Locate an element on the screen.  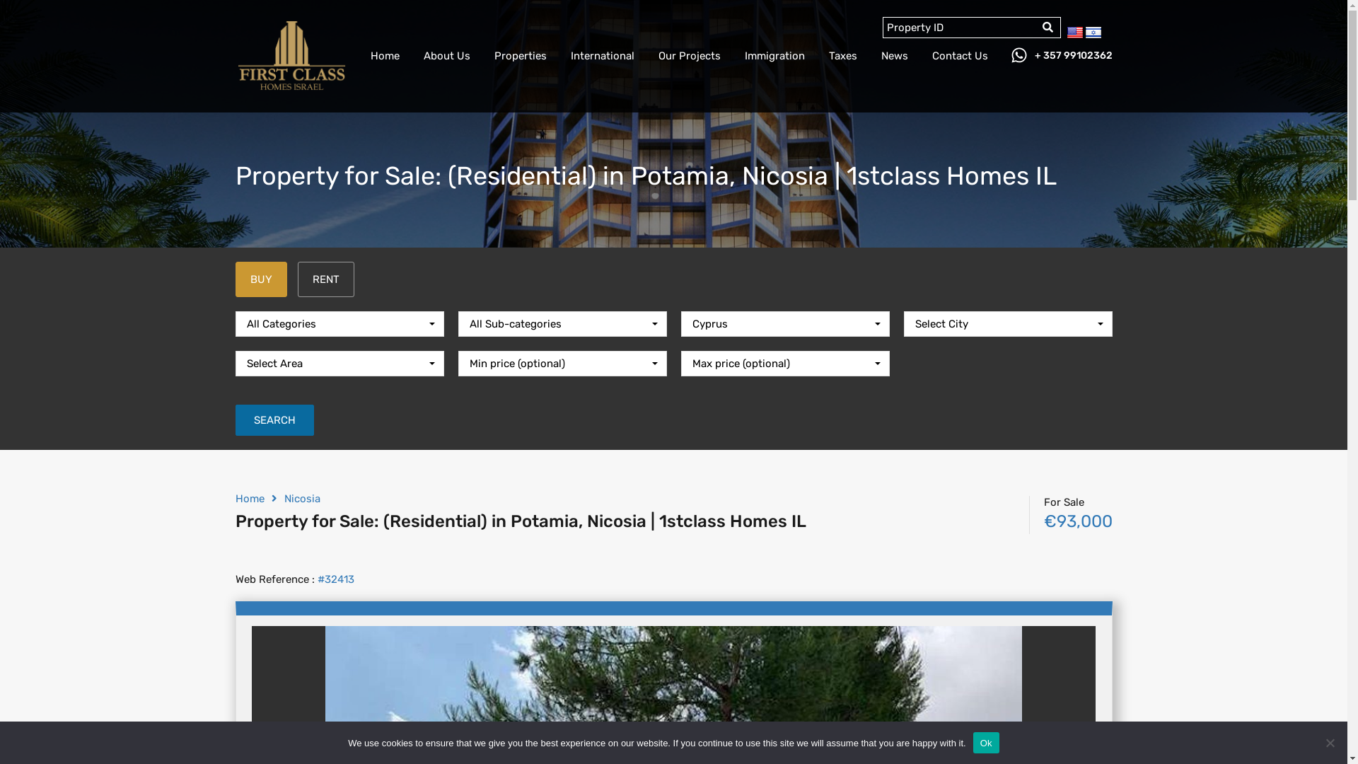
Max price (optional) is located at coordinates (785, 364).